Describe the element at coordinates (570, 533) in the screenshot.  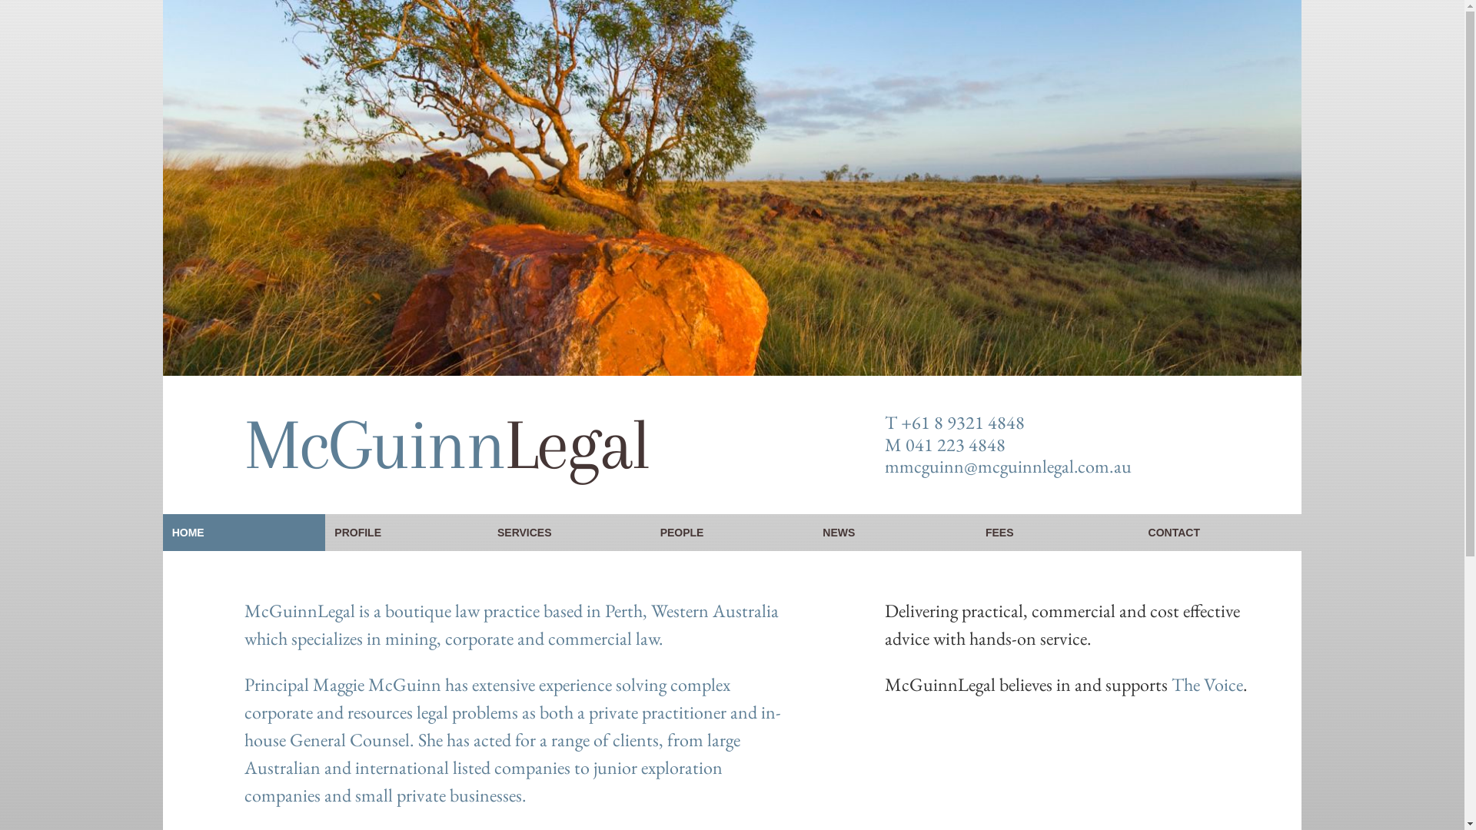
I see `SERVICES` at that location.